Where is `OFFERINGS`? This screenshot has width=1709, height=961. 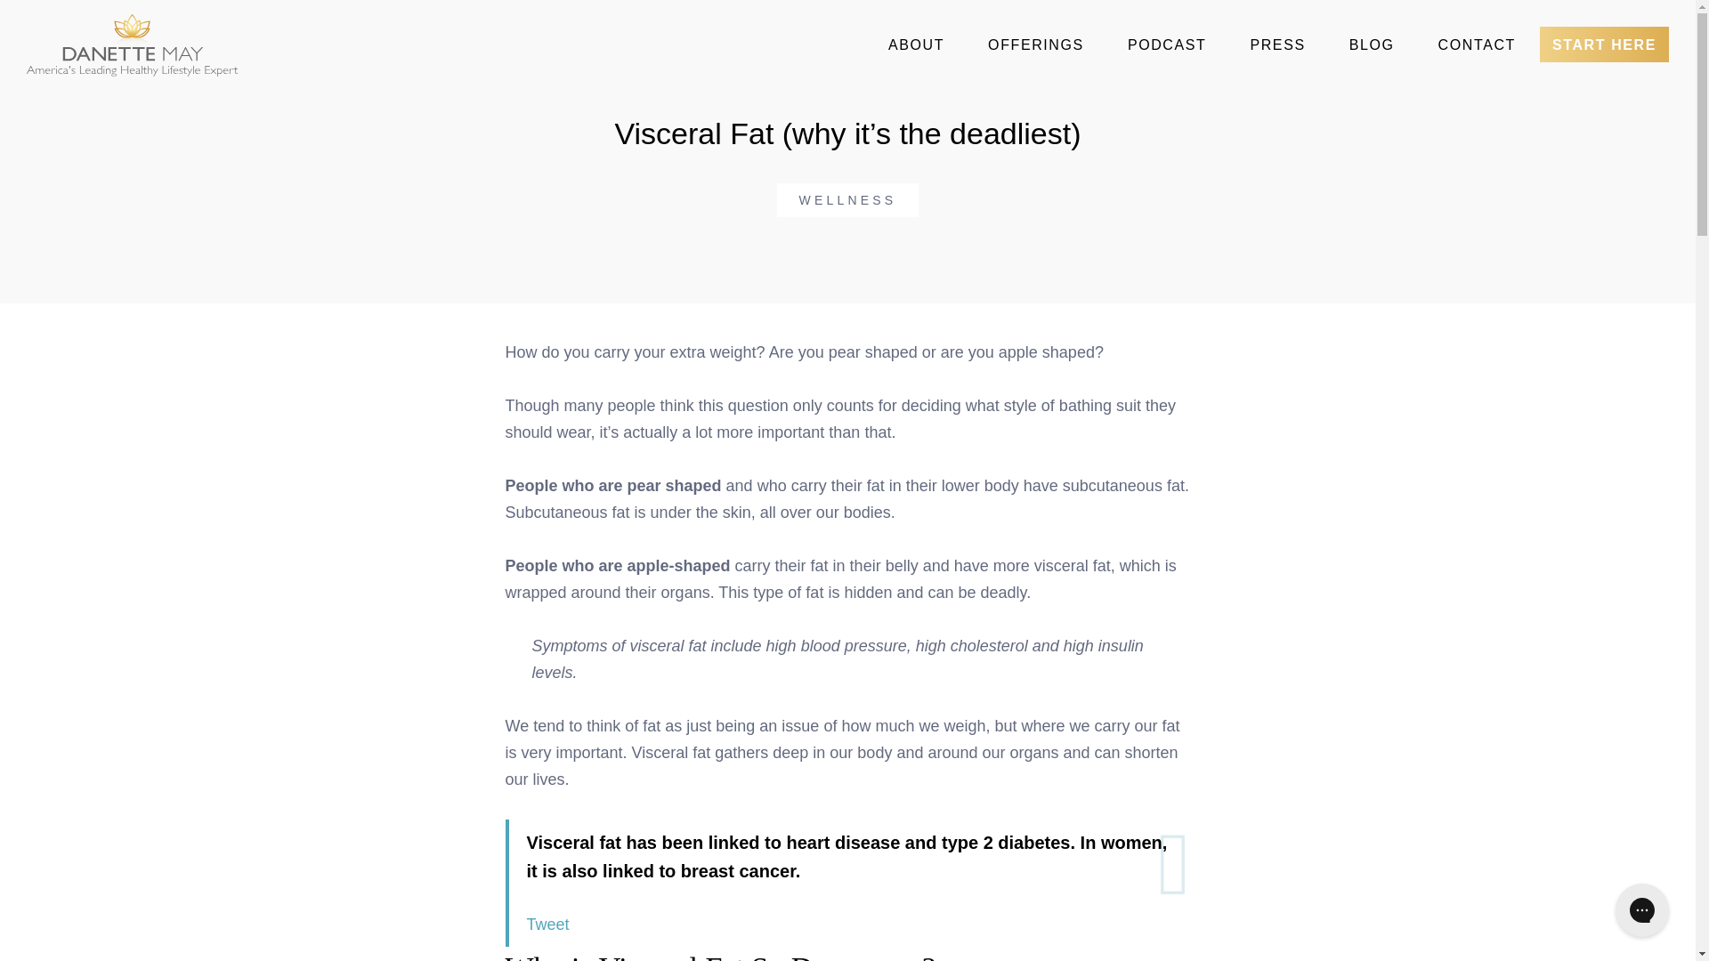 OFFERINGS is located at coordinates (1036, 45).